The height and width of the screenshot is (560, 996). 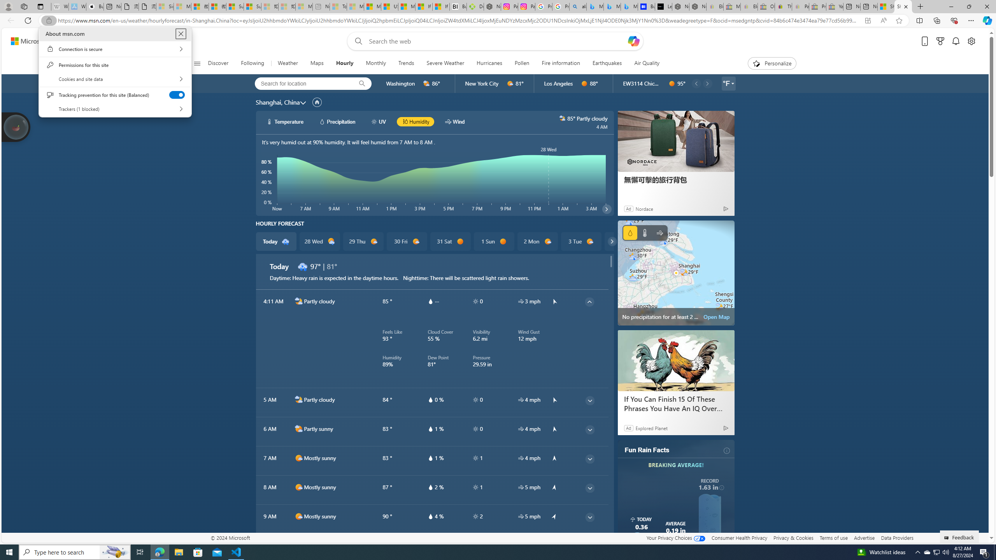 I want to click on Fun Rain Facts, so click(x=647, y=450).